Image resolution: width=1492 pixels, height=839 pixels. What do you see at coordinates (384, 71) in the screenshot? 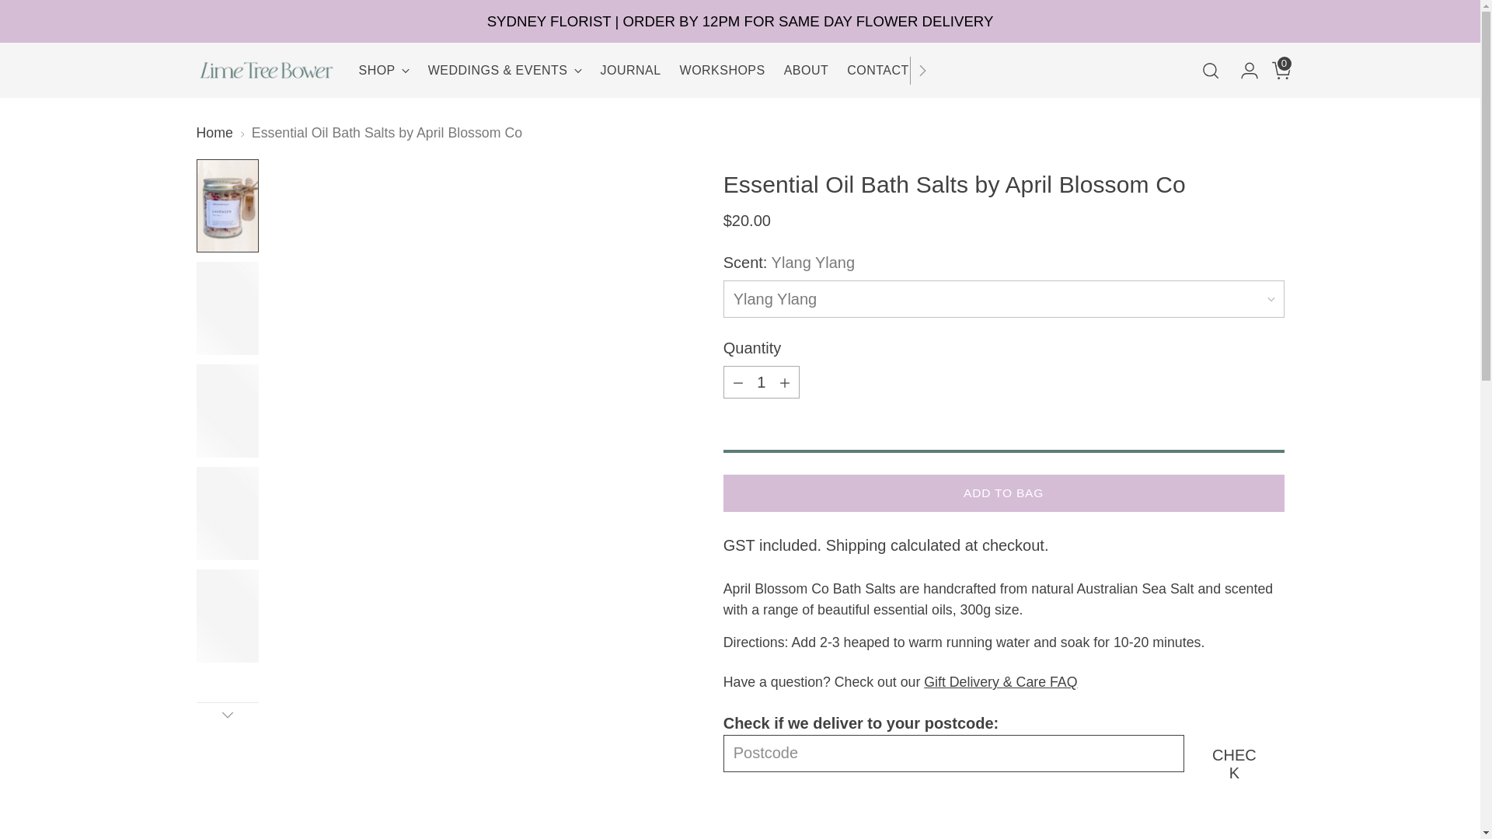
I see `SHOP` at bounding box center [384, 71].